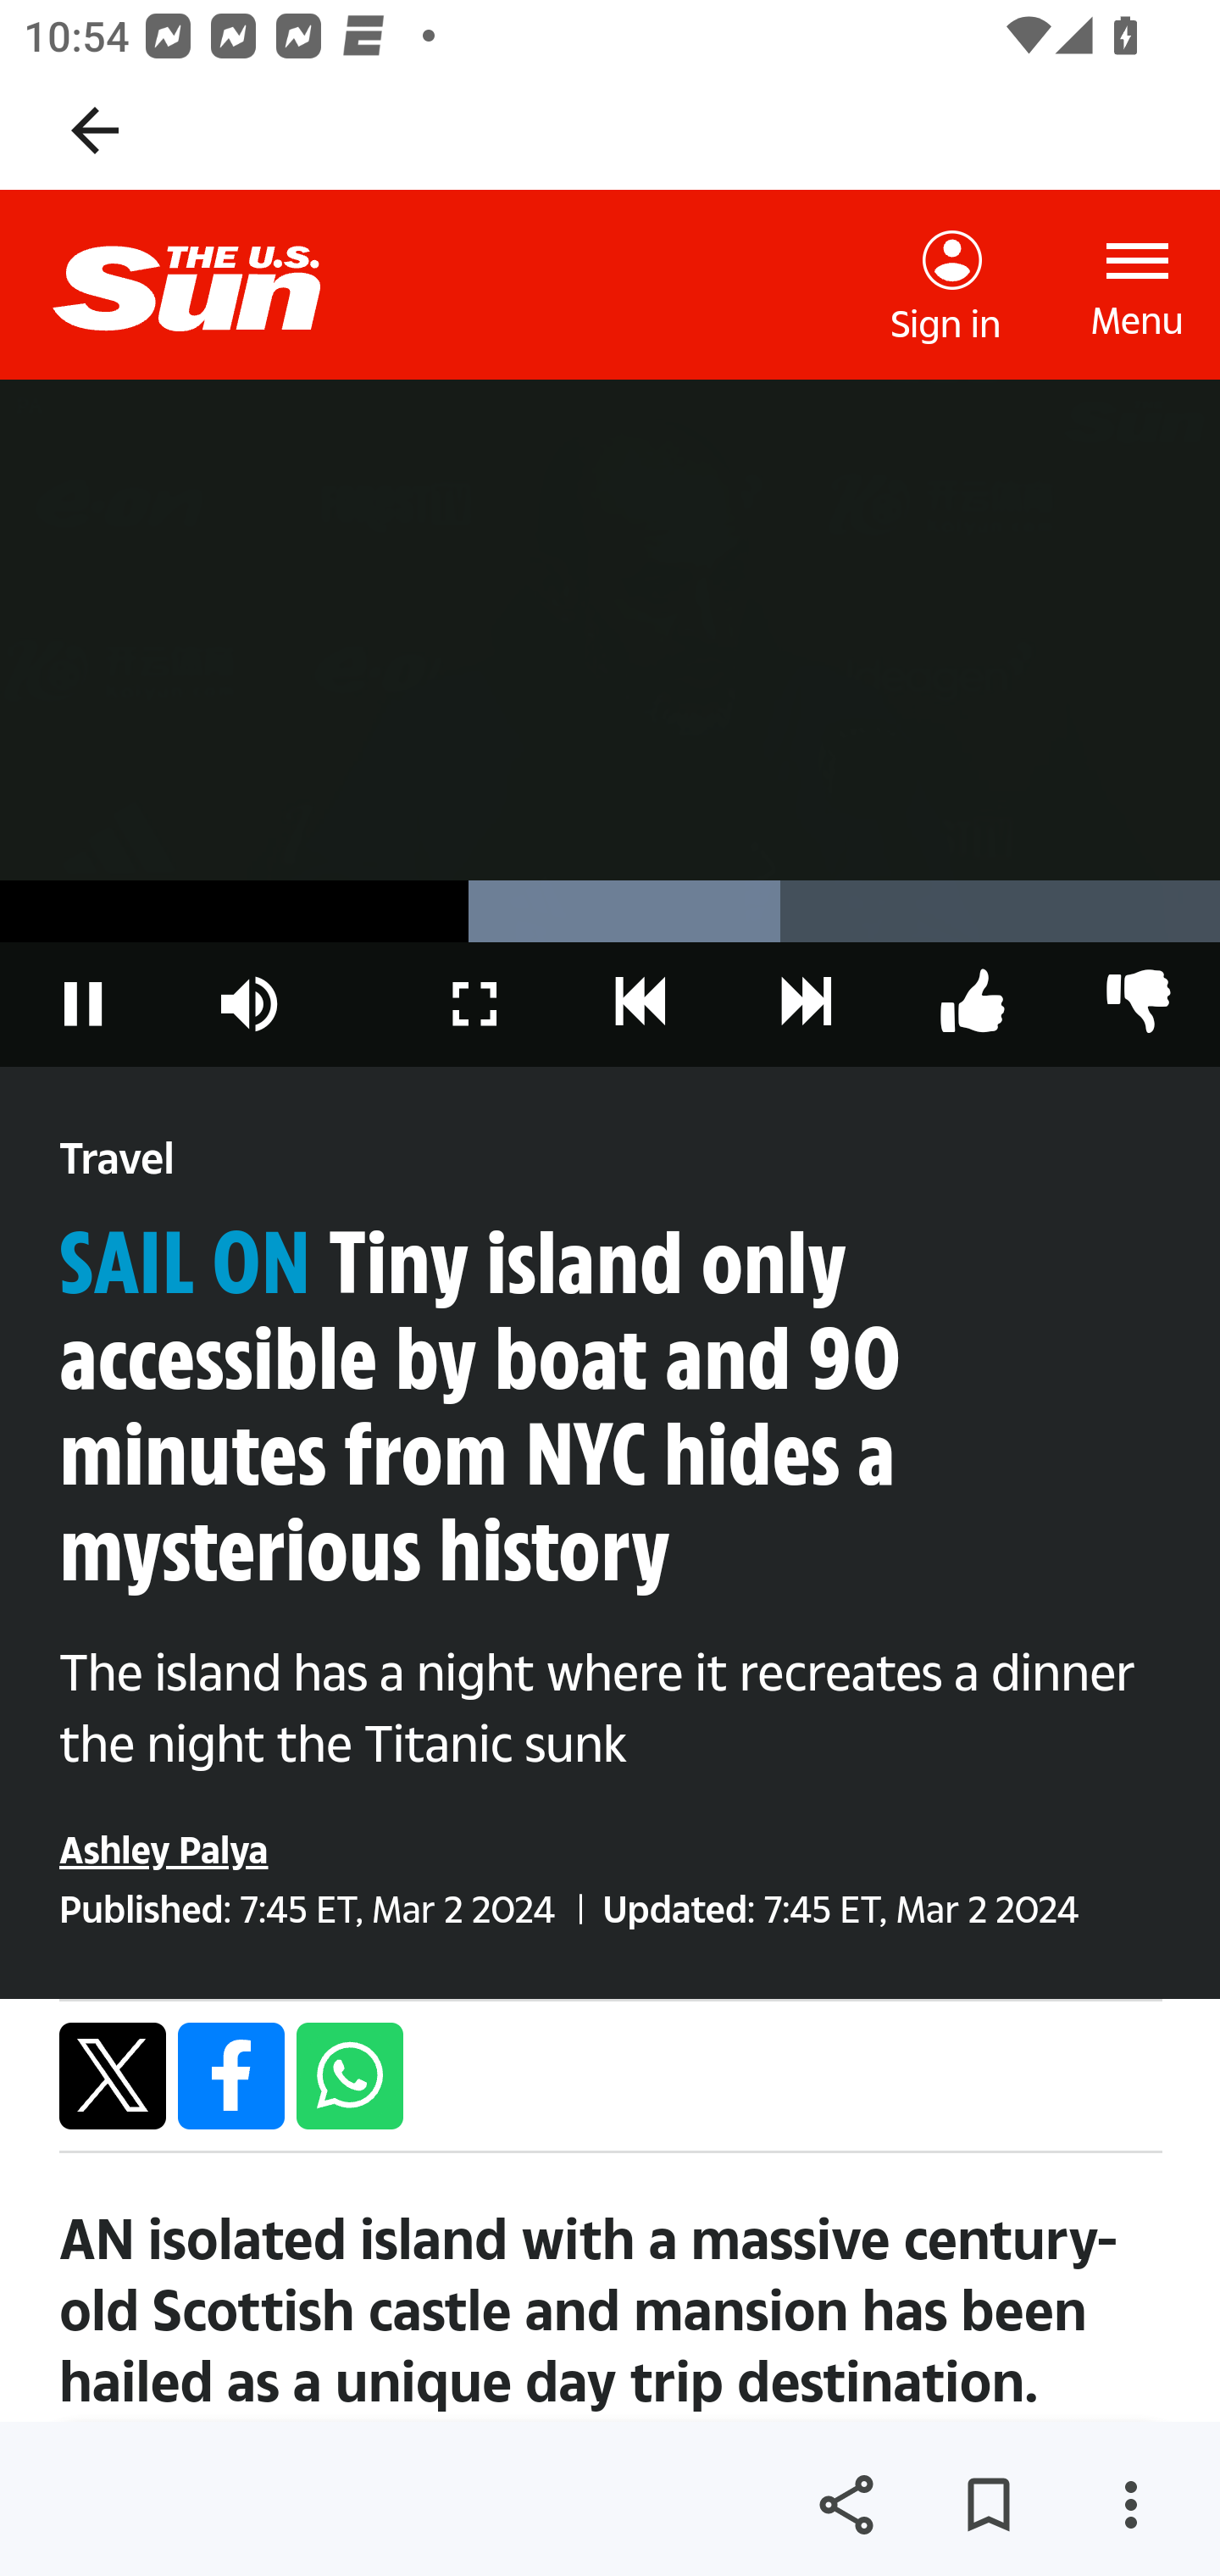 This screenshot has width=1220, height=2576. What do you see at coordinates (1137, 1003) in the screenshot?
I see `A` at bounding box center [1137, 1003].